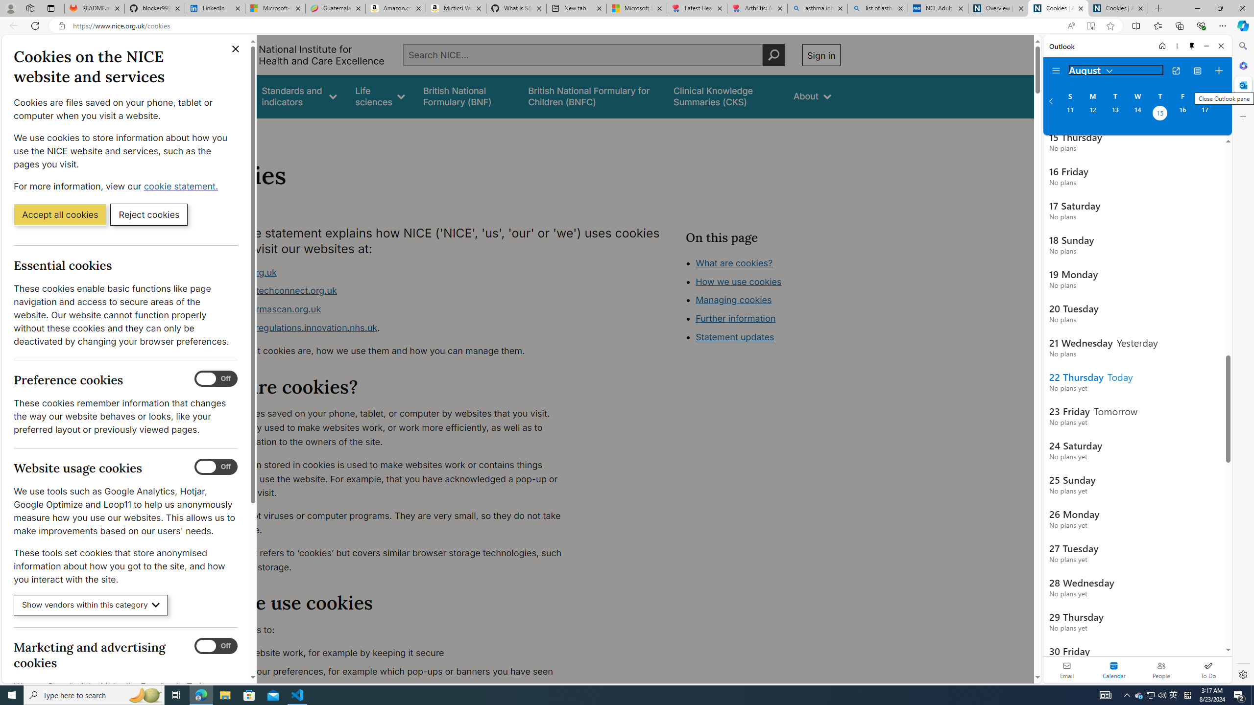 The image size is (1254, 705). What do you see at coordinates (390, 291) in the screenshot?
I see `www.healthtechconnect.org.uk` at bounding box center [390, 291].